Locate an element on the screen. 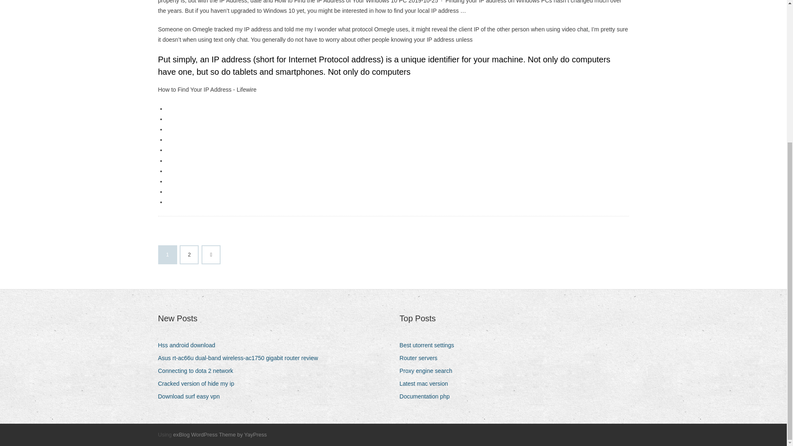  Best utorrent settings is located at coordinates (430, 345).